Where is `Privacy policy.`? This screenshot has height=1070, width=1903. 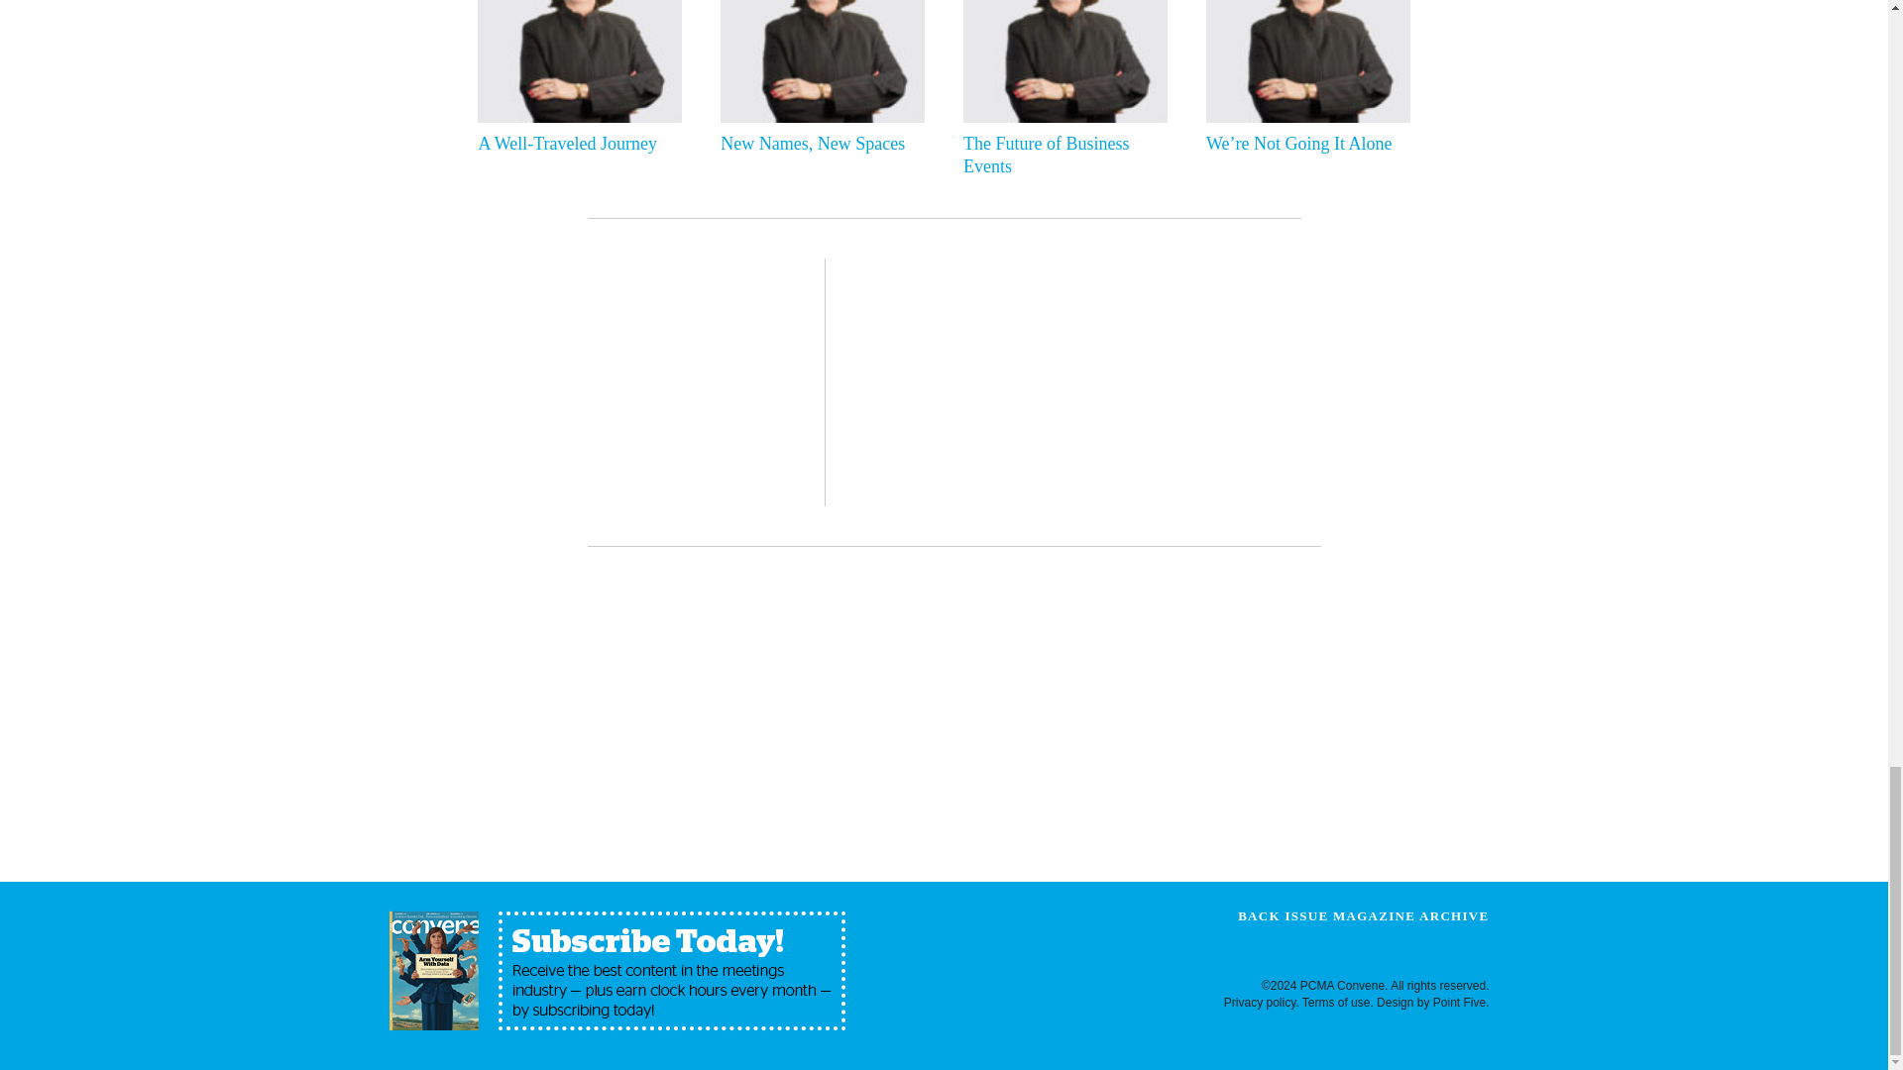
Privacy policy. is located at coordinates (1261, 1003).